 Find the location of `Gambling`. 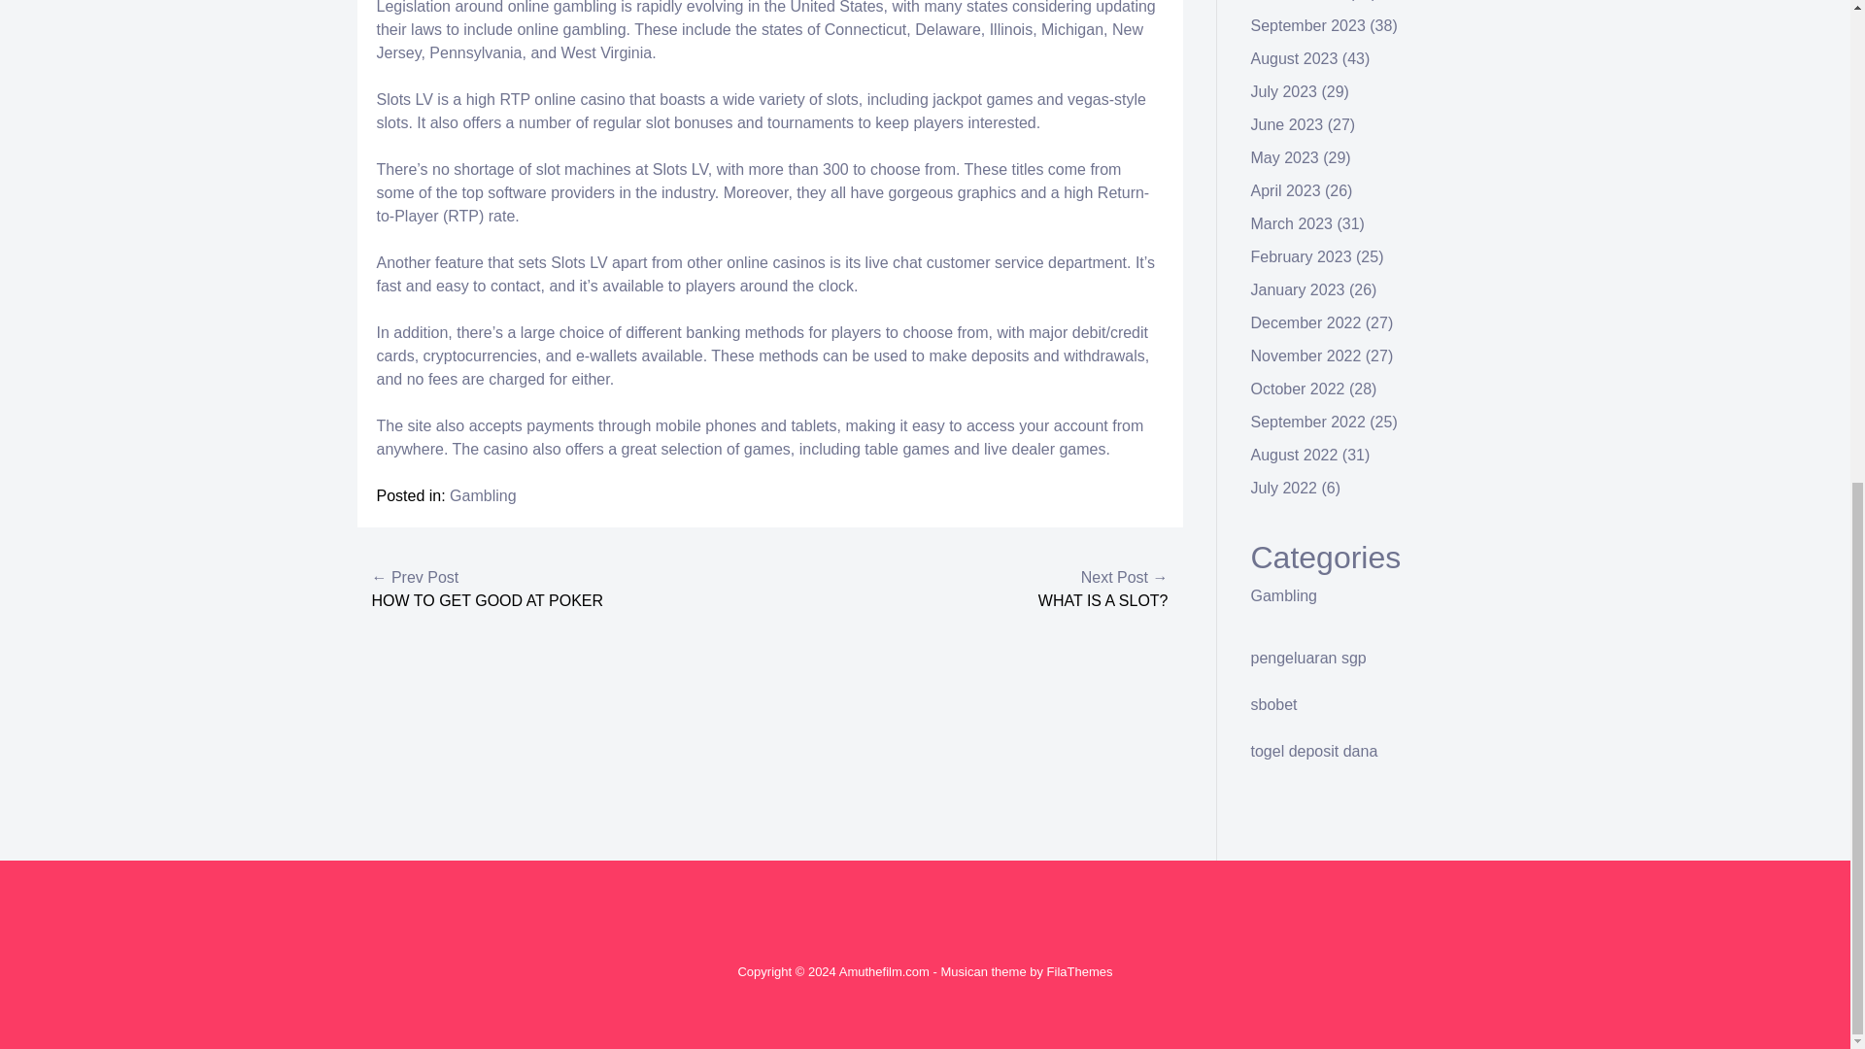

Gambling is located at coordinates (482, 495).